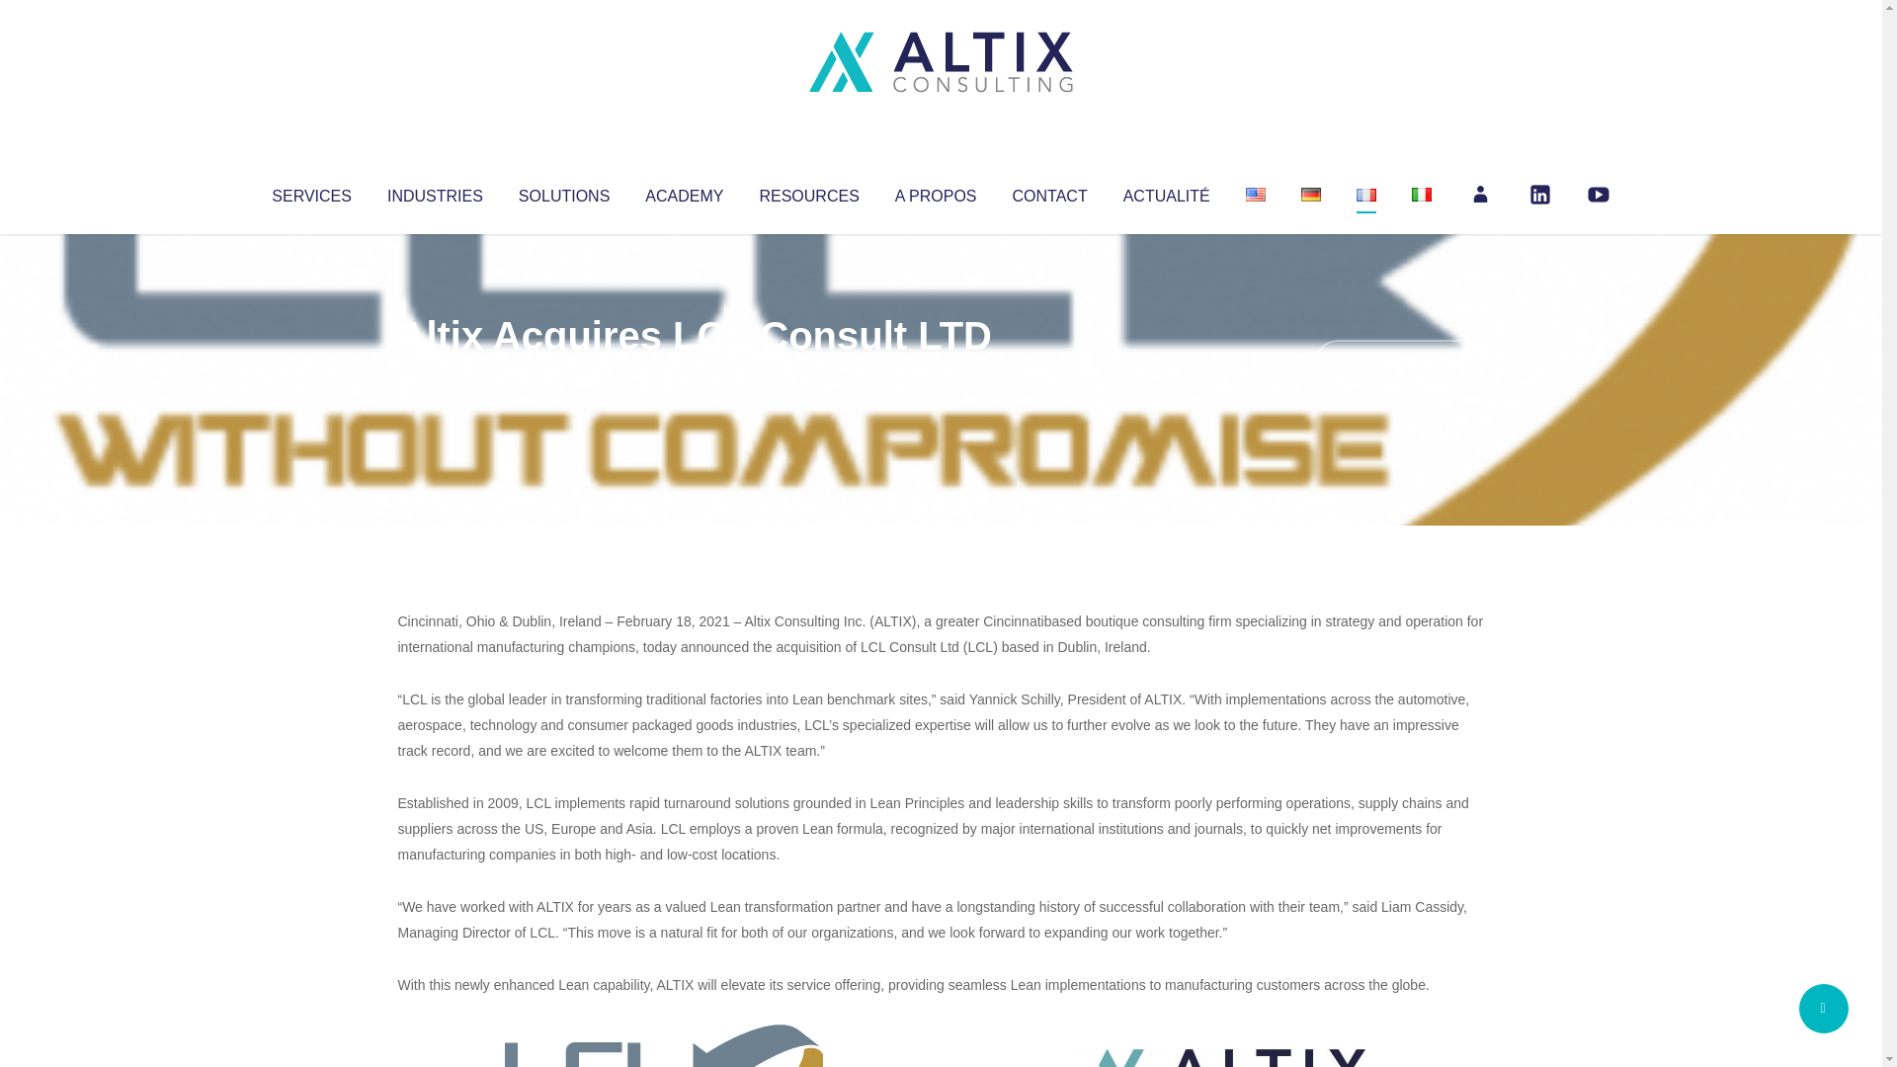 The width and height of the screenshot is (1897, 1067). What do you see at coordinates (435, 192) in the screenshot?
I see `INDUSTRIES` at bounding box center [435, 192].